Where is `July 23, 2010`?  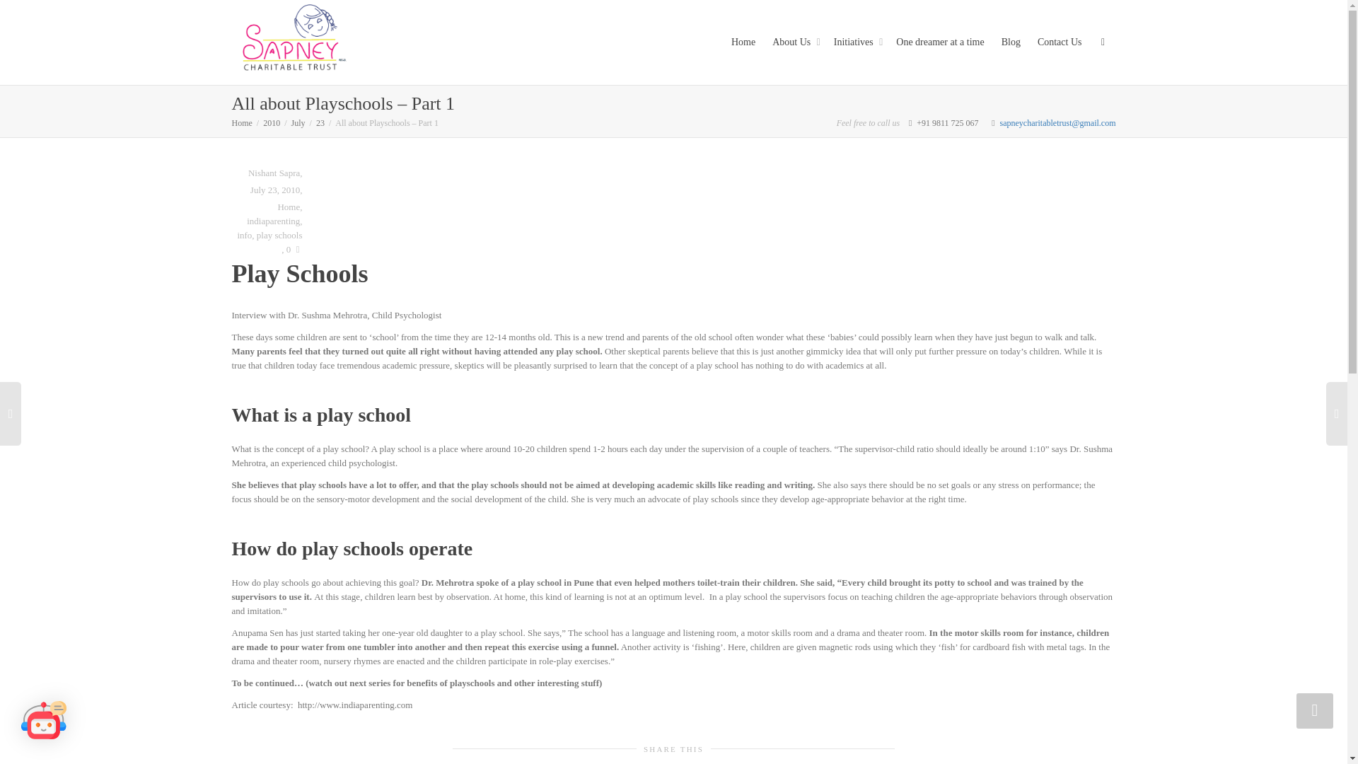 July 23, 2010 is located at coordinates (274, 190).